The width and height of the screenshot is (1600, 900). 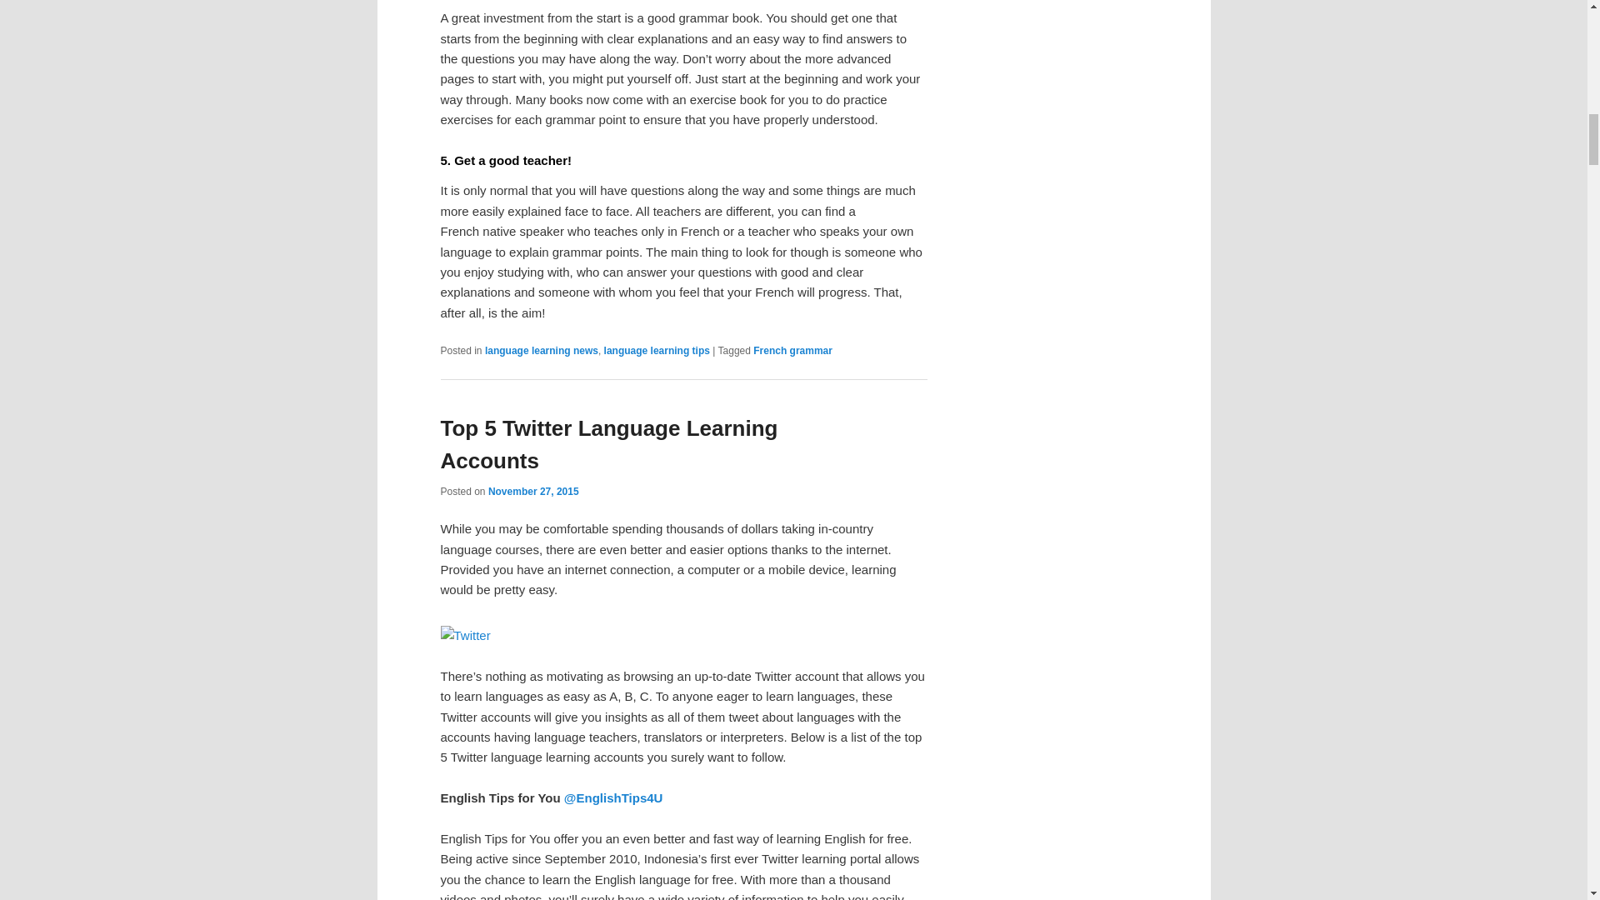 What do you see at coordinates (608, 444) in the screenshot?
I see `Top 5 Twitter Language Learning Accounts` at bounding box center [608, 444].